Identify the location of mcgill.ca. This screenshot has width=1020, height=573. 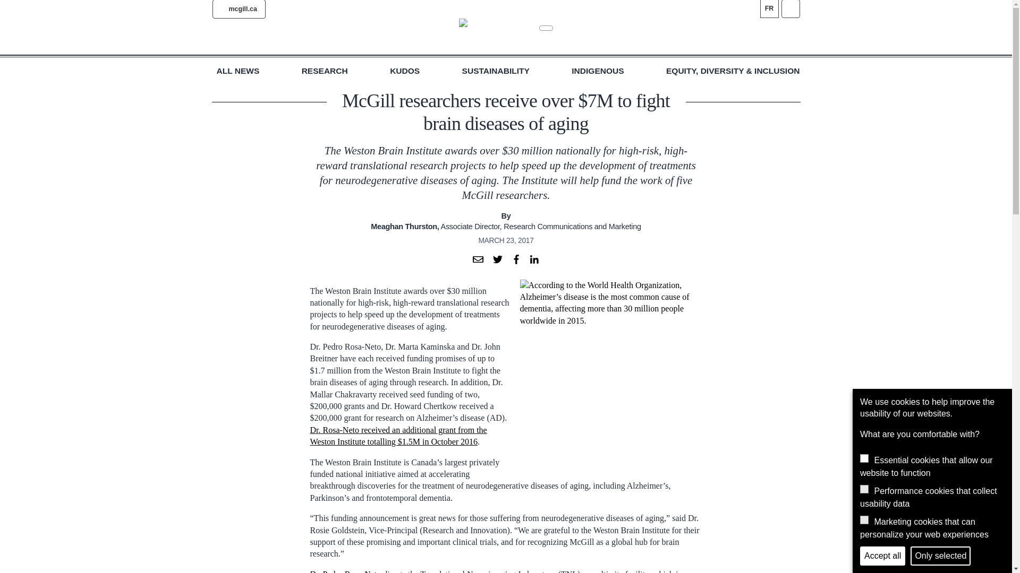
(239, 9).